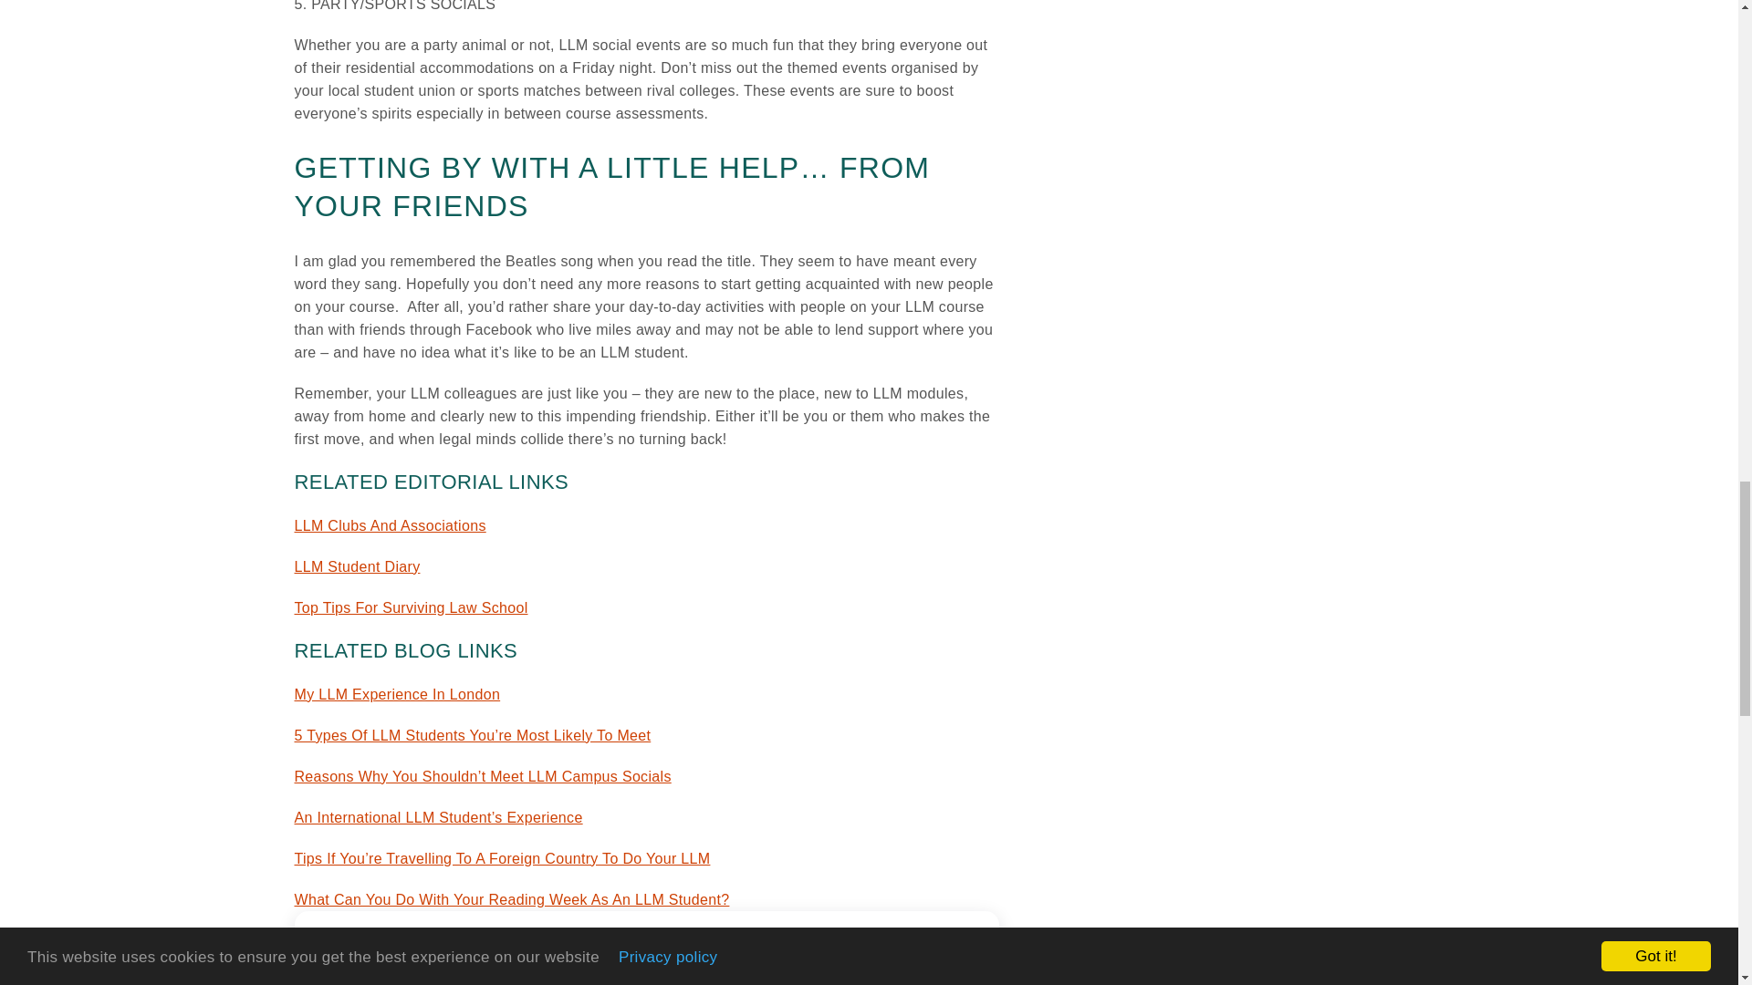 This screenshot has height=985, width=1752. Describe the element at coordinates (396, 694) in the screenshot. I see `My LLM Experience in London` at that location.